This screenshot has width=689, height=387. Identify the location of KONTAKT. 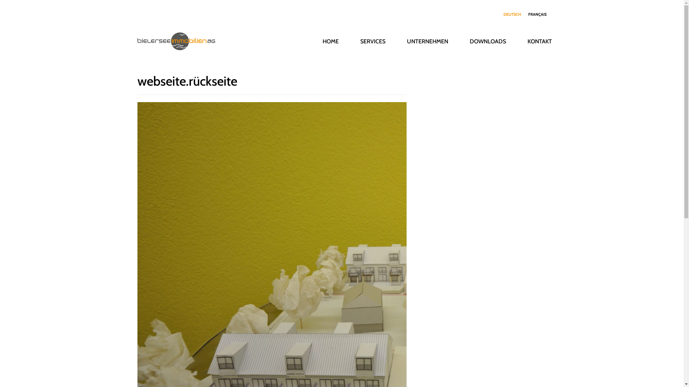
(540, 41).